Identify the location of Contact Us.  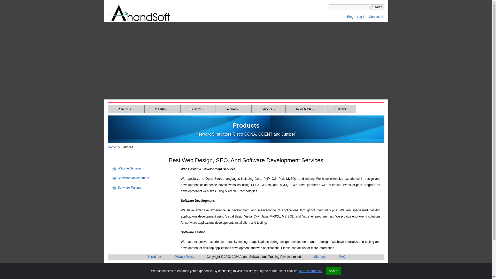
(376, 17).